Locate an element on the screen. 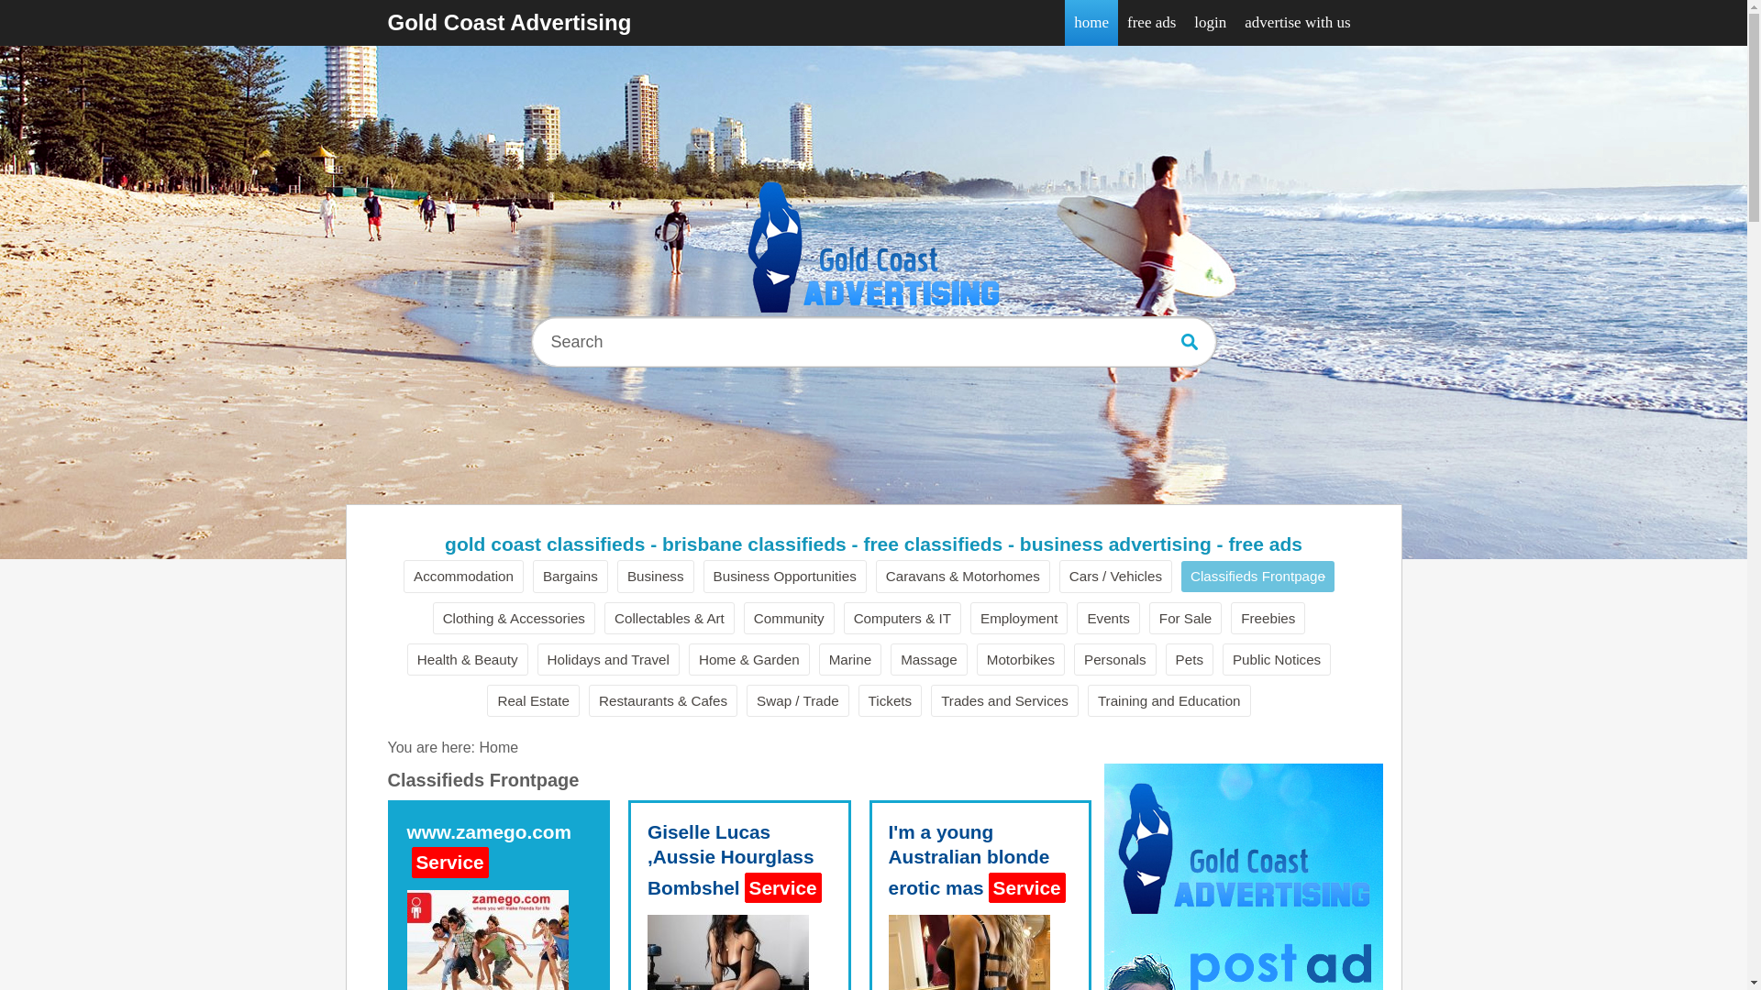 The width and height of the screenshot is (1761, 990). Collectables & Art is located at coordinates (670, 618).